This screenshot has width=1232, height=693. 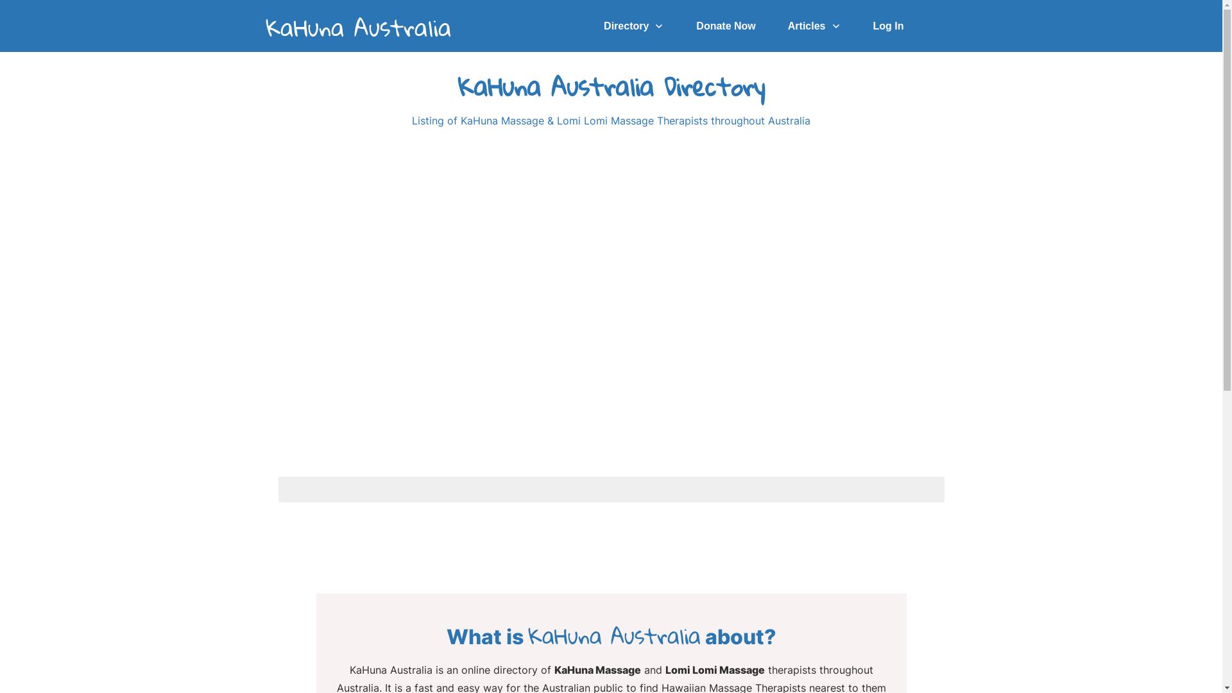 I want to click on Log In, so click(x=889, y=26).